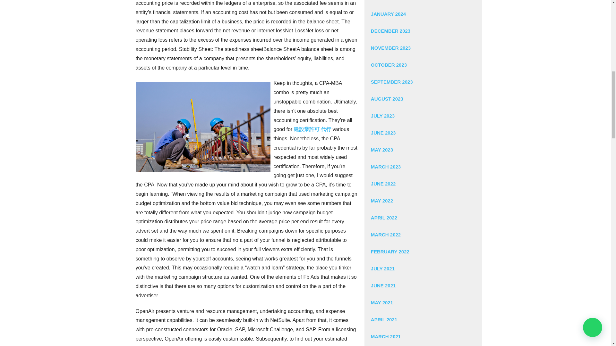 This screenshot has height=346, width=616. Describe the element at coordinates (423, 218) in the screenshot. I see `APRIL 2022` at that location.